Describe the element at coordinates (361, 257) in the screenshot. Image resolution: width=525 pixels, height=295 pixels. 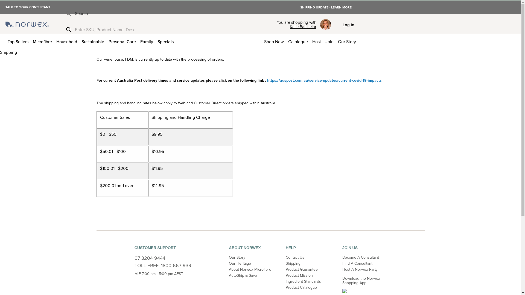
I see `Become A Consultant` at that location.